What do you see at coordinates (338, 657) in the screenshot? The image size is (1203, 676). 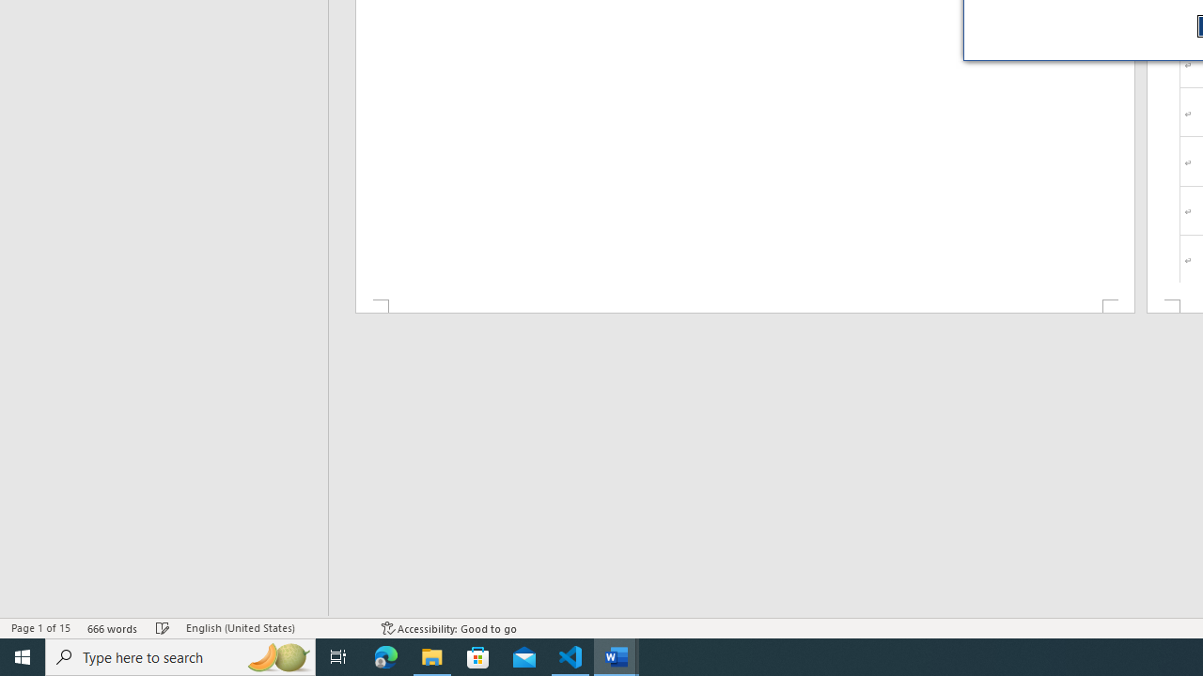 I see `Task View` at bounding box center [338, 657].